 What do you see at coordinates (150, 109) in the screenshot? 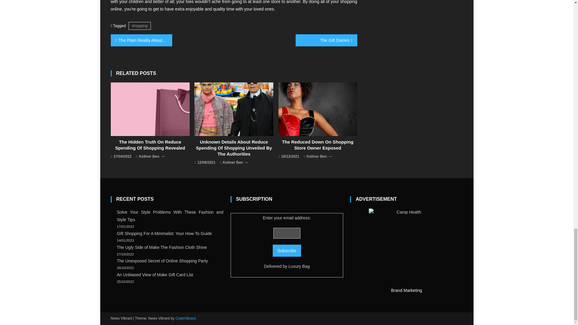
I see `The Hidden Truth on Reduce Spending Of Shopping Revealed 3` at bounding box center [150, 109].